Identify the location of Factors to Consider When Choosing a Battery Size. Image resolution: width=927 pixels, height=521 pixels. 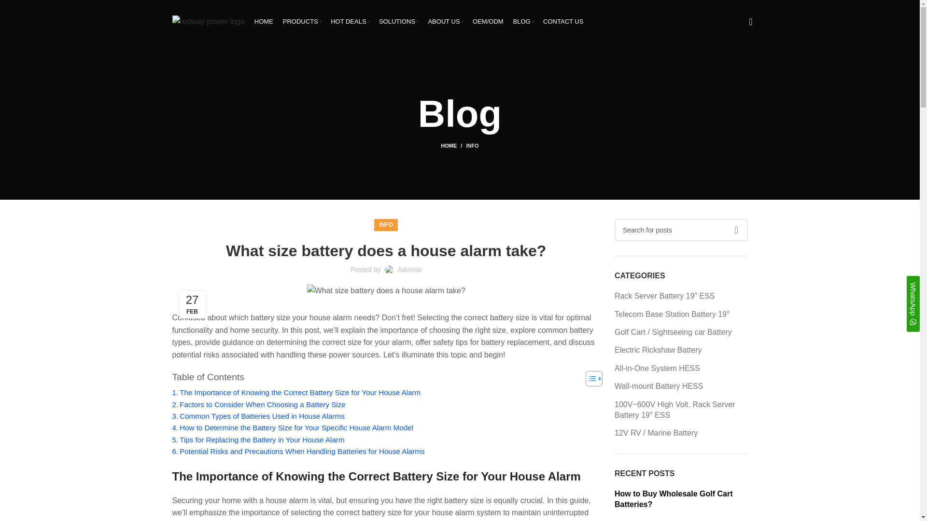
(258, 405).